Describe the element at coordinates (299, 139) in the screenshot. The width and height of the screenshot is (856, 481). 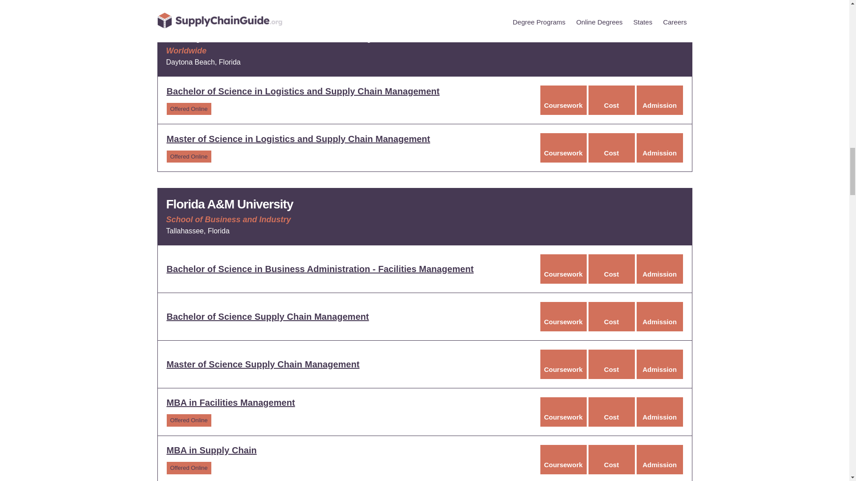
I see `Click here to visit the program home page` at that location.